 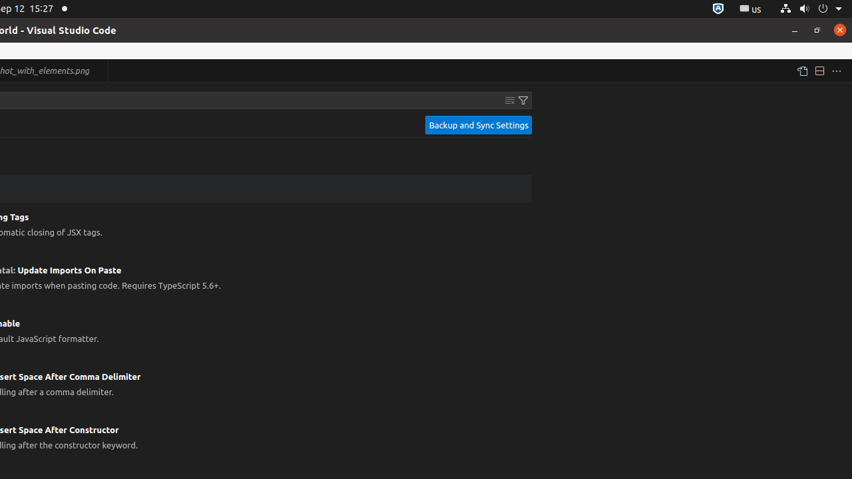 What do you see at coordinates (523, 100) in the screenshot?
I see `Filter Settings` at bounding box center [523, 100].